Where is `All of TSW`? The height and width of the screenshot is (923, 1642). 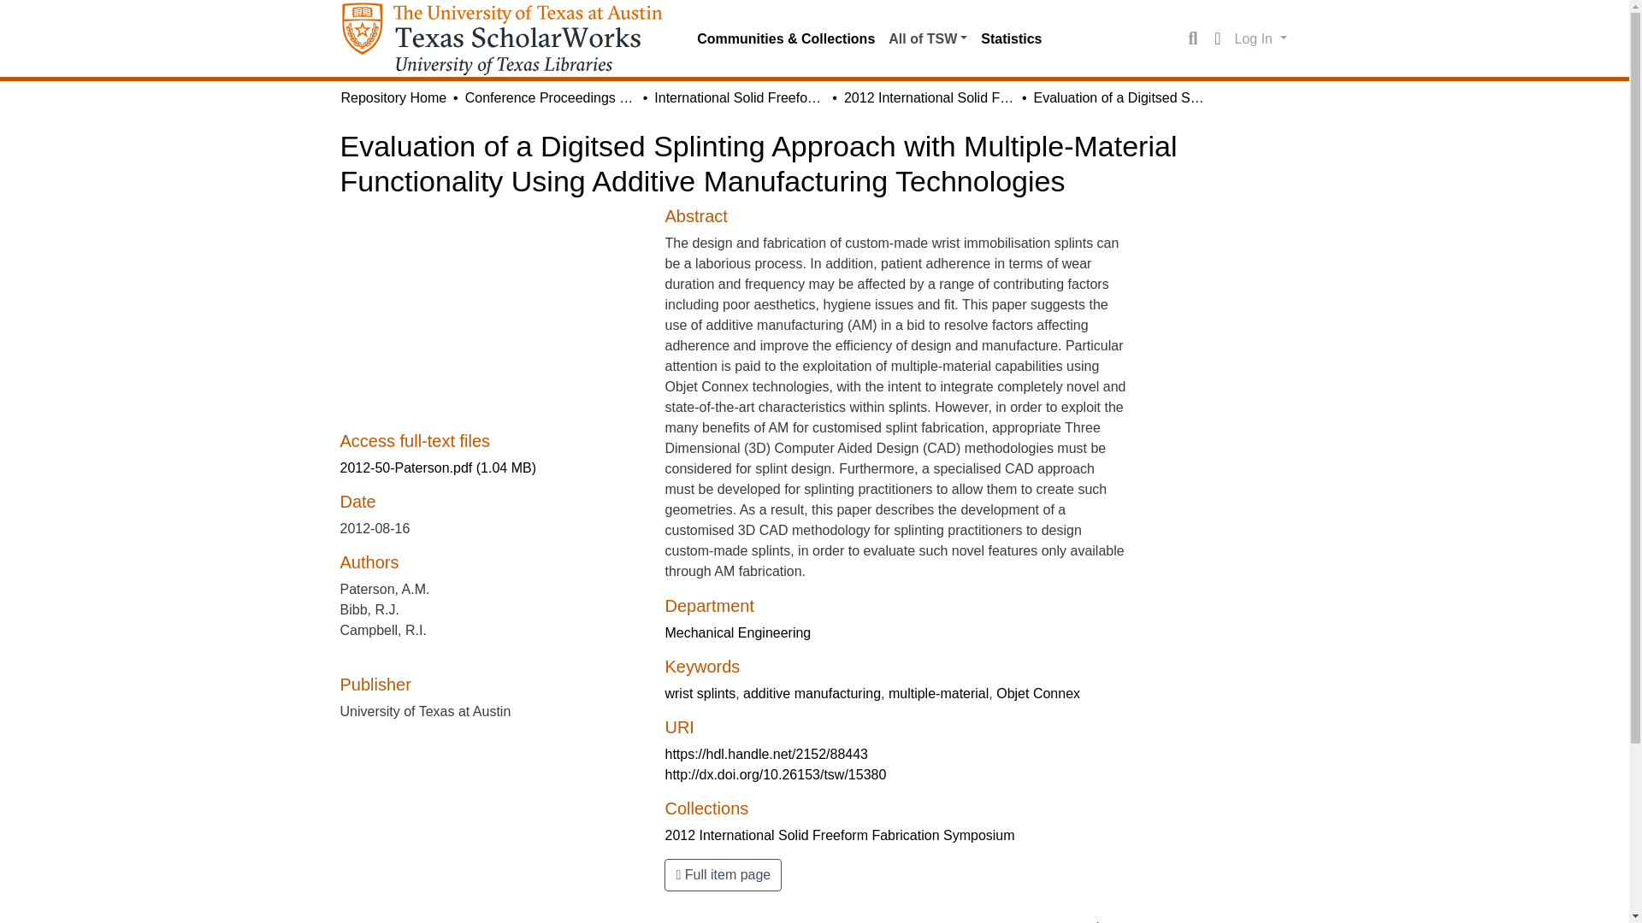
All of TSW is located at coordinates (927, 38).